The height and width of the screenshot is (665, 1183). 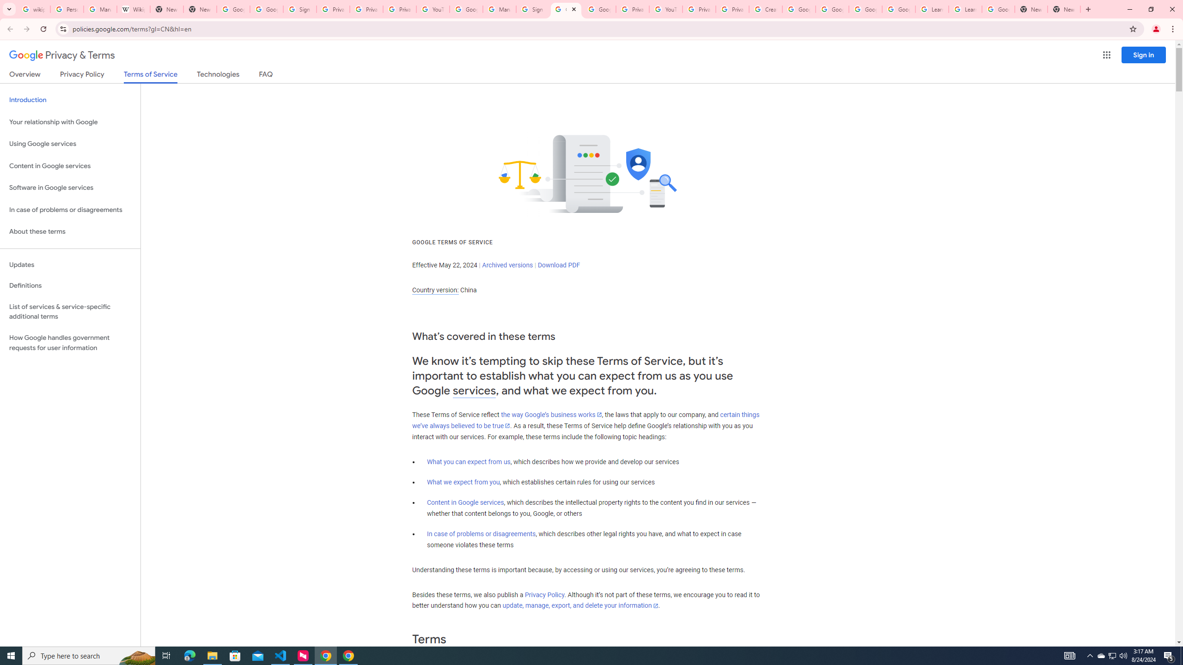 What do you see at coordinates (267, 9) in the screenshot?
I see `Google Drive: Sign-in` at bounding box center [267, 9].